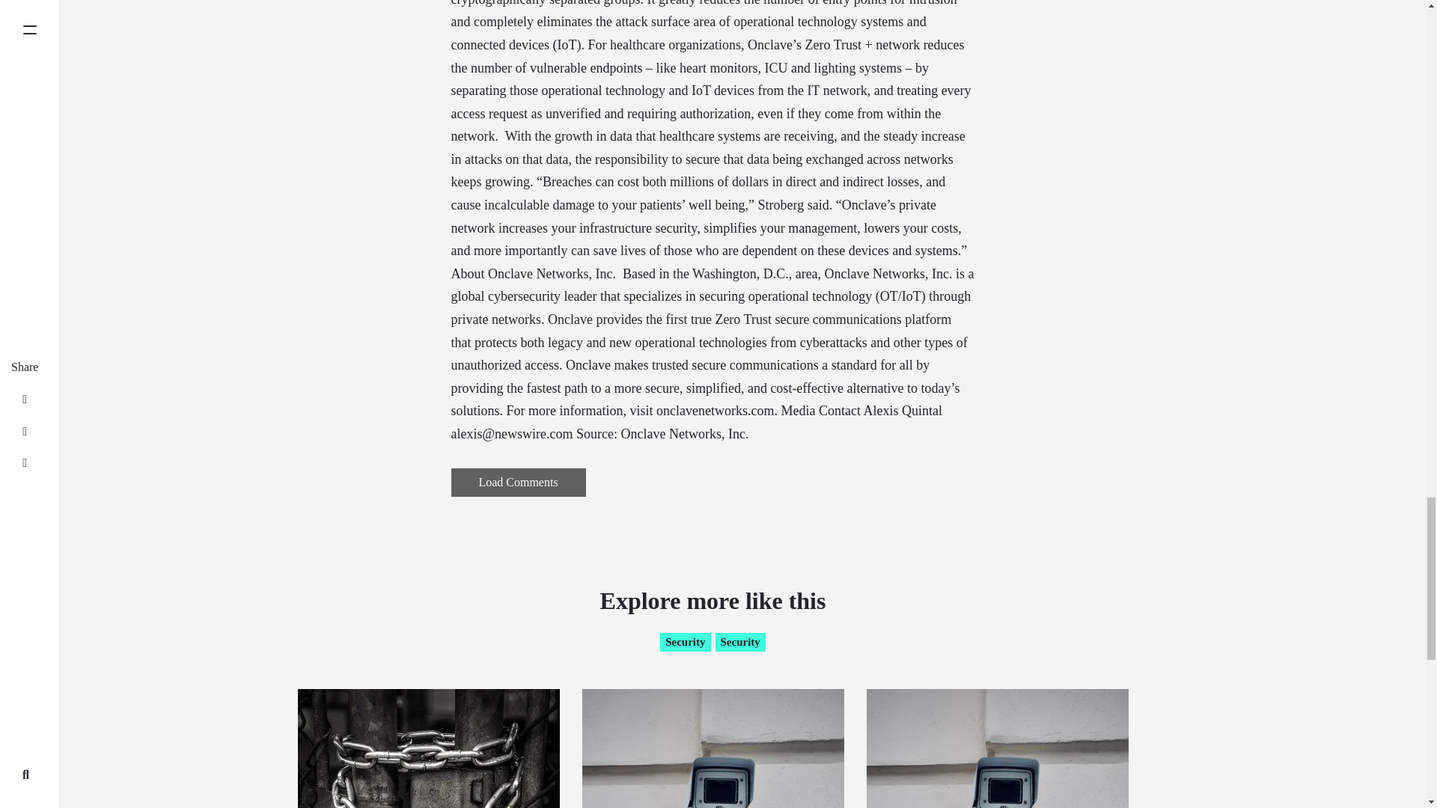  Describe the element at coordinates (684, 642) in the screenshot. I see `Security` at that location.